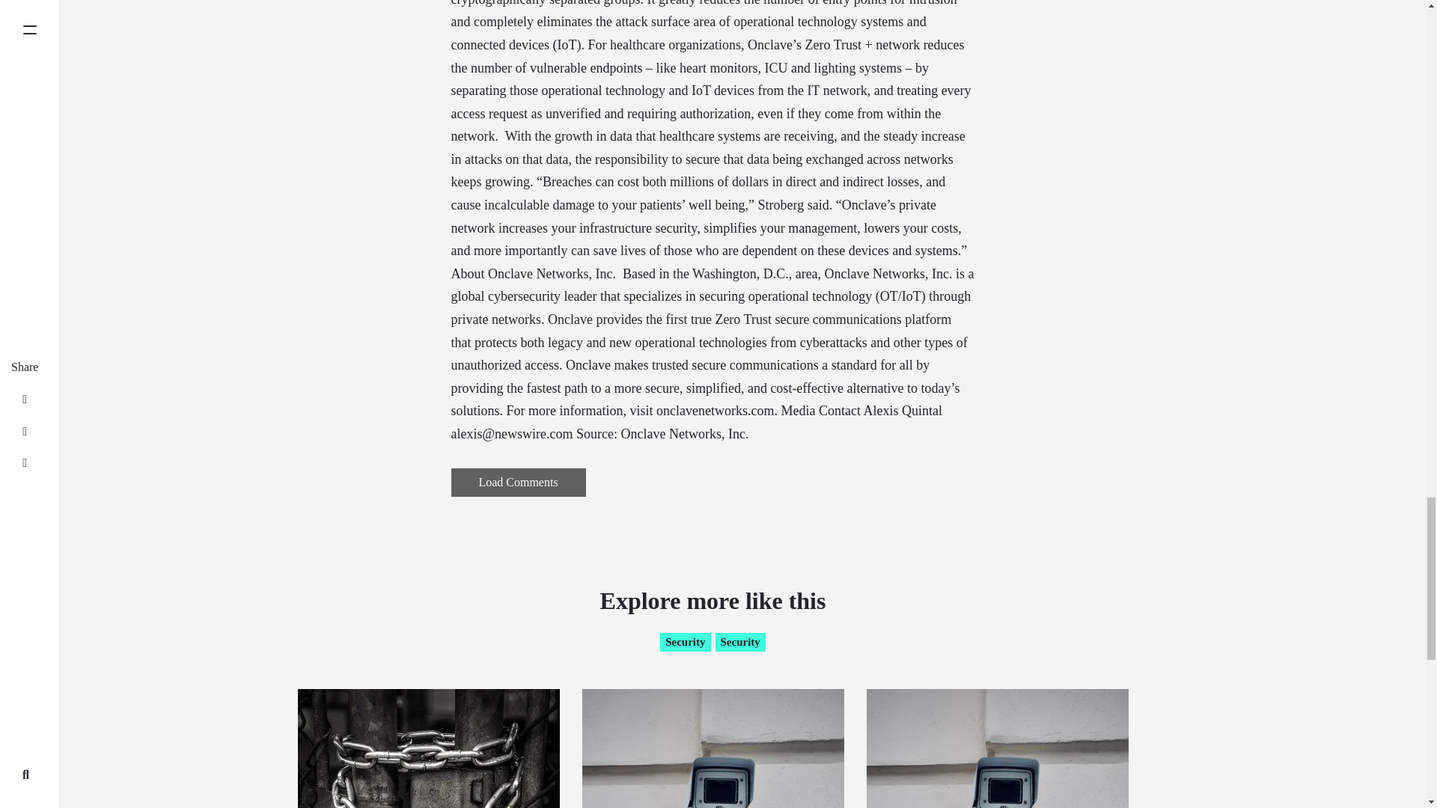  Describe the element at coordinates (684, 642) in the screenshot. I see `Security` at that location.